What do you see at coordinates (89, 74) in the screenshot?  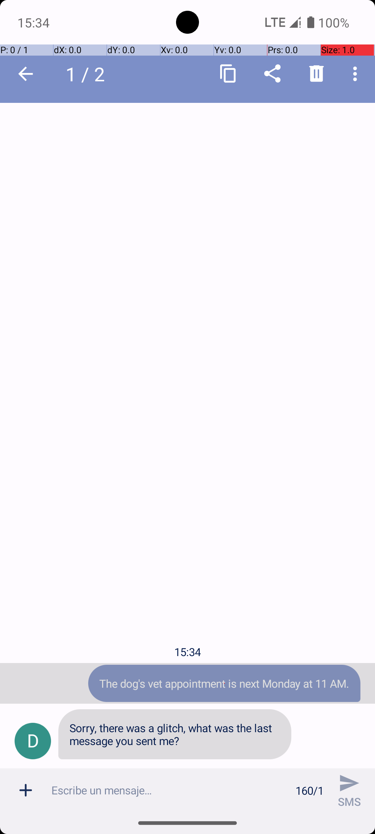 I see `1 / 2` at bounding box center [89, 74].